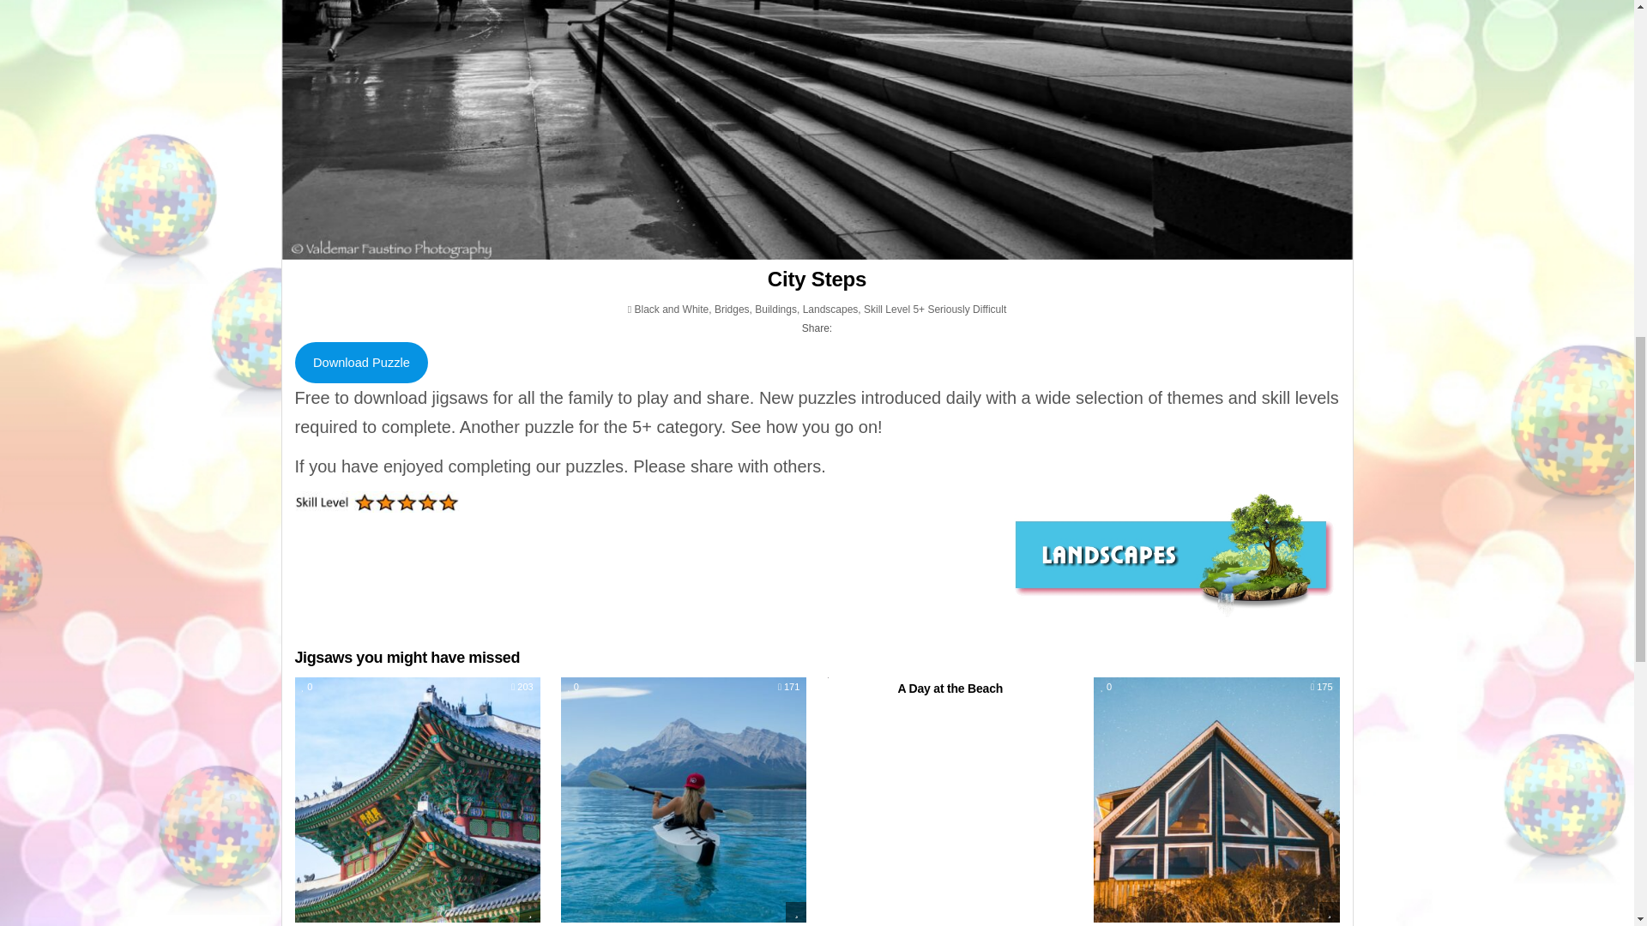 This screenshot has height=926, width=1647. Describe the element at coordinates (672, 310) in the screenshot. I see `Black and White` at that location.